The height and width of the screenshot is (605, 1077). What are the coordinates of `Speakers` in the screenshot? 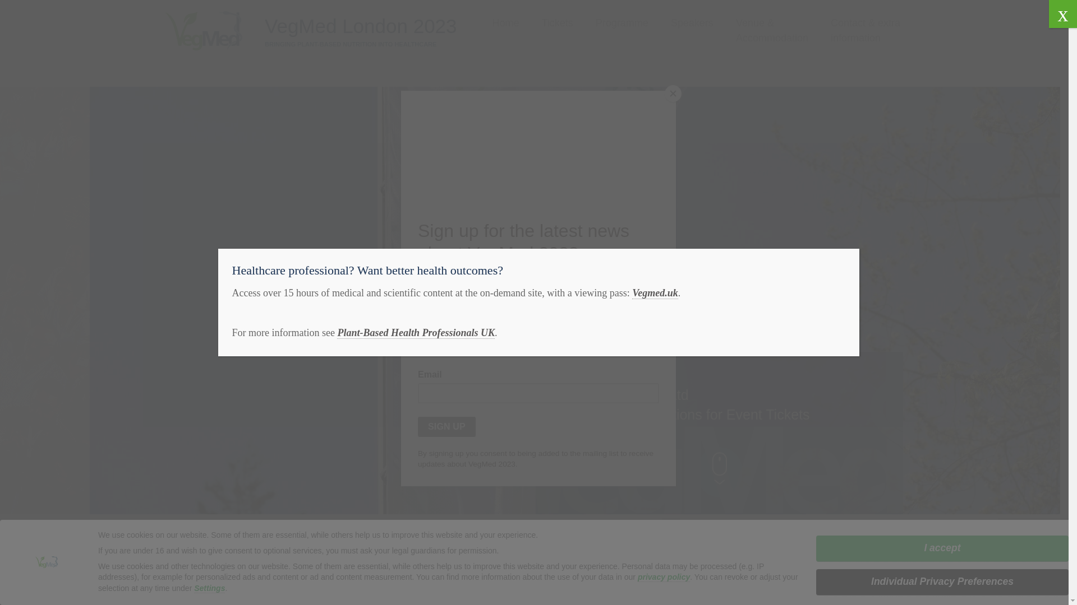 It's located at (692, 24).